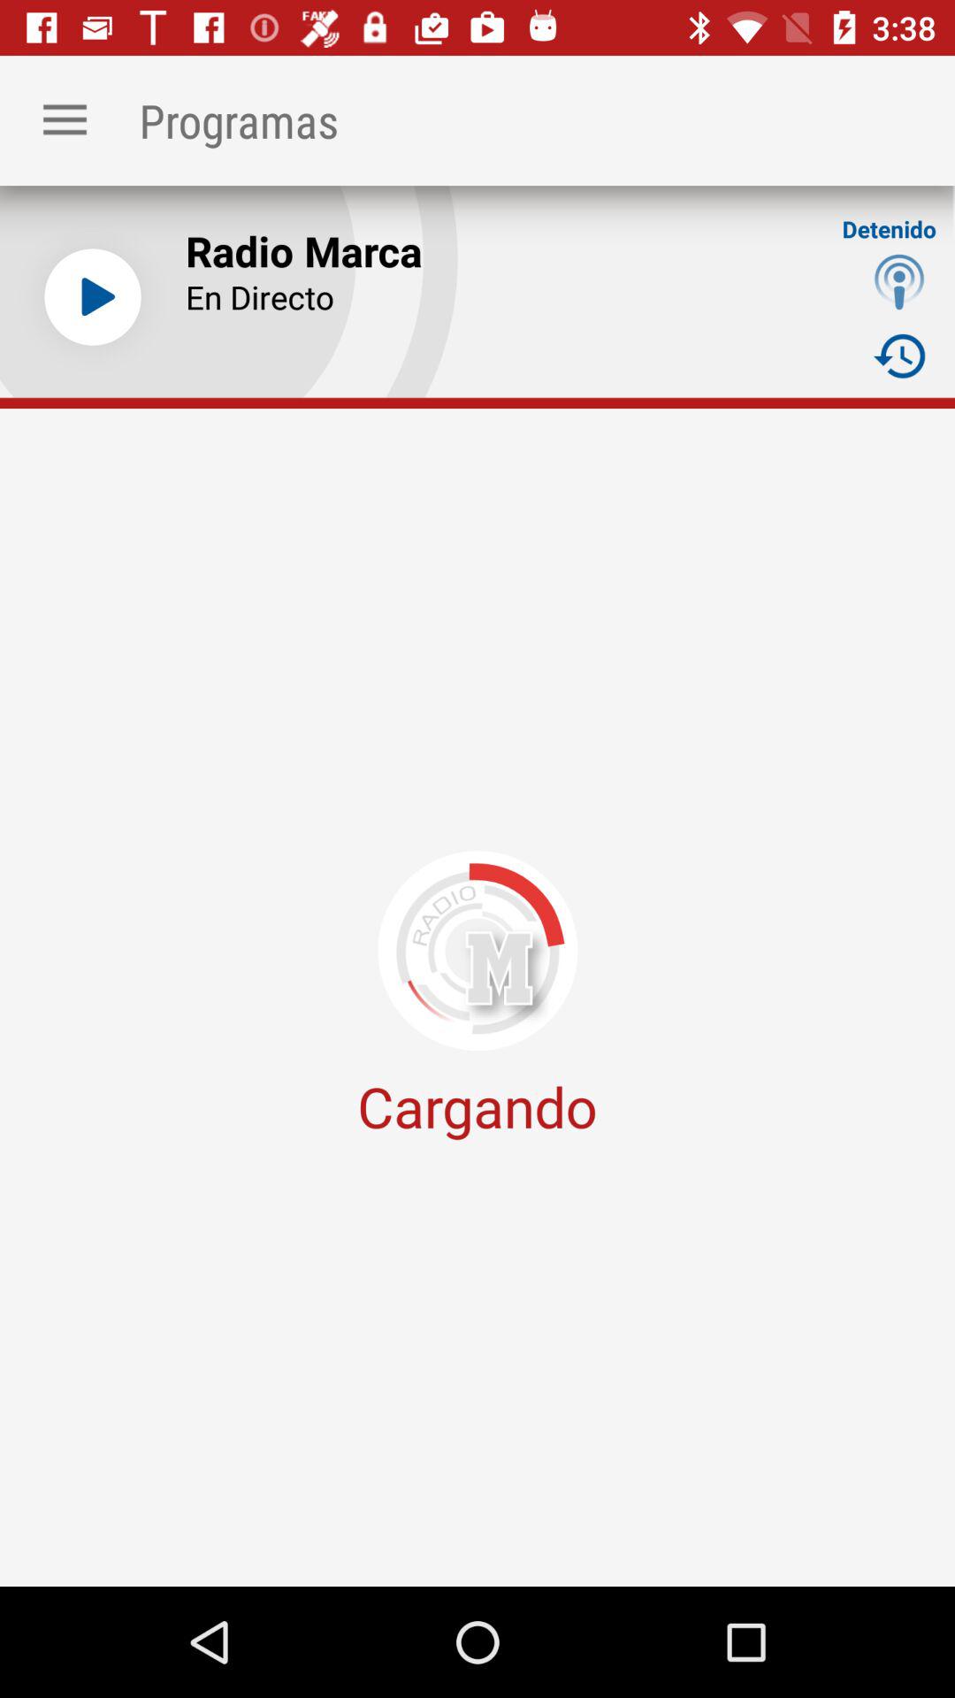 The image size is (955, 1698). I want to click on select the app to the left of programas item, so click(65, 120).